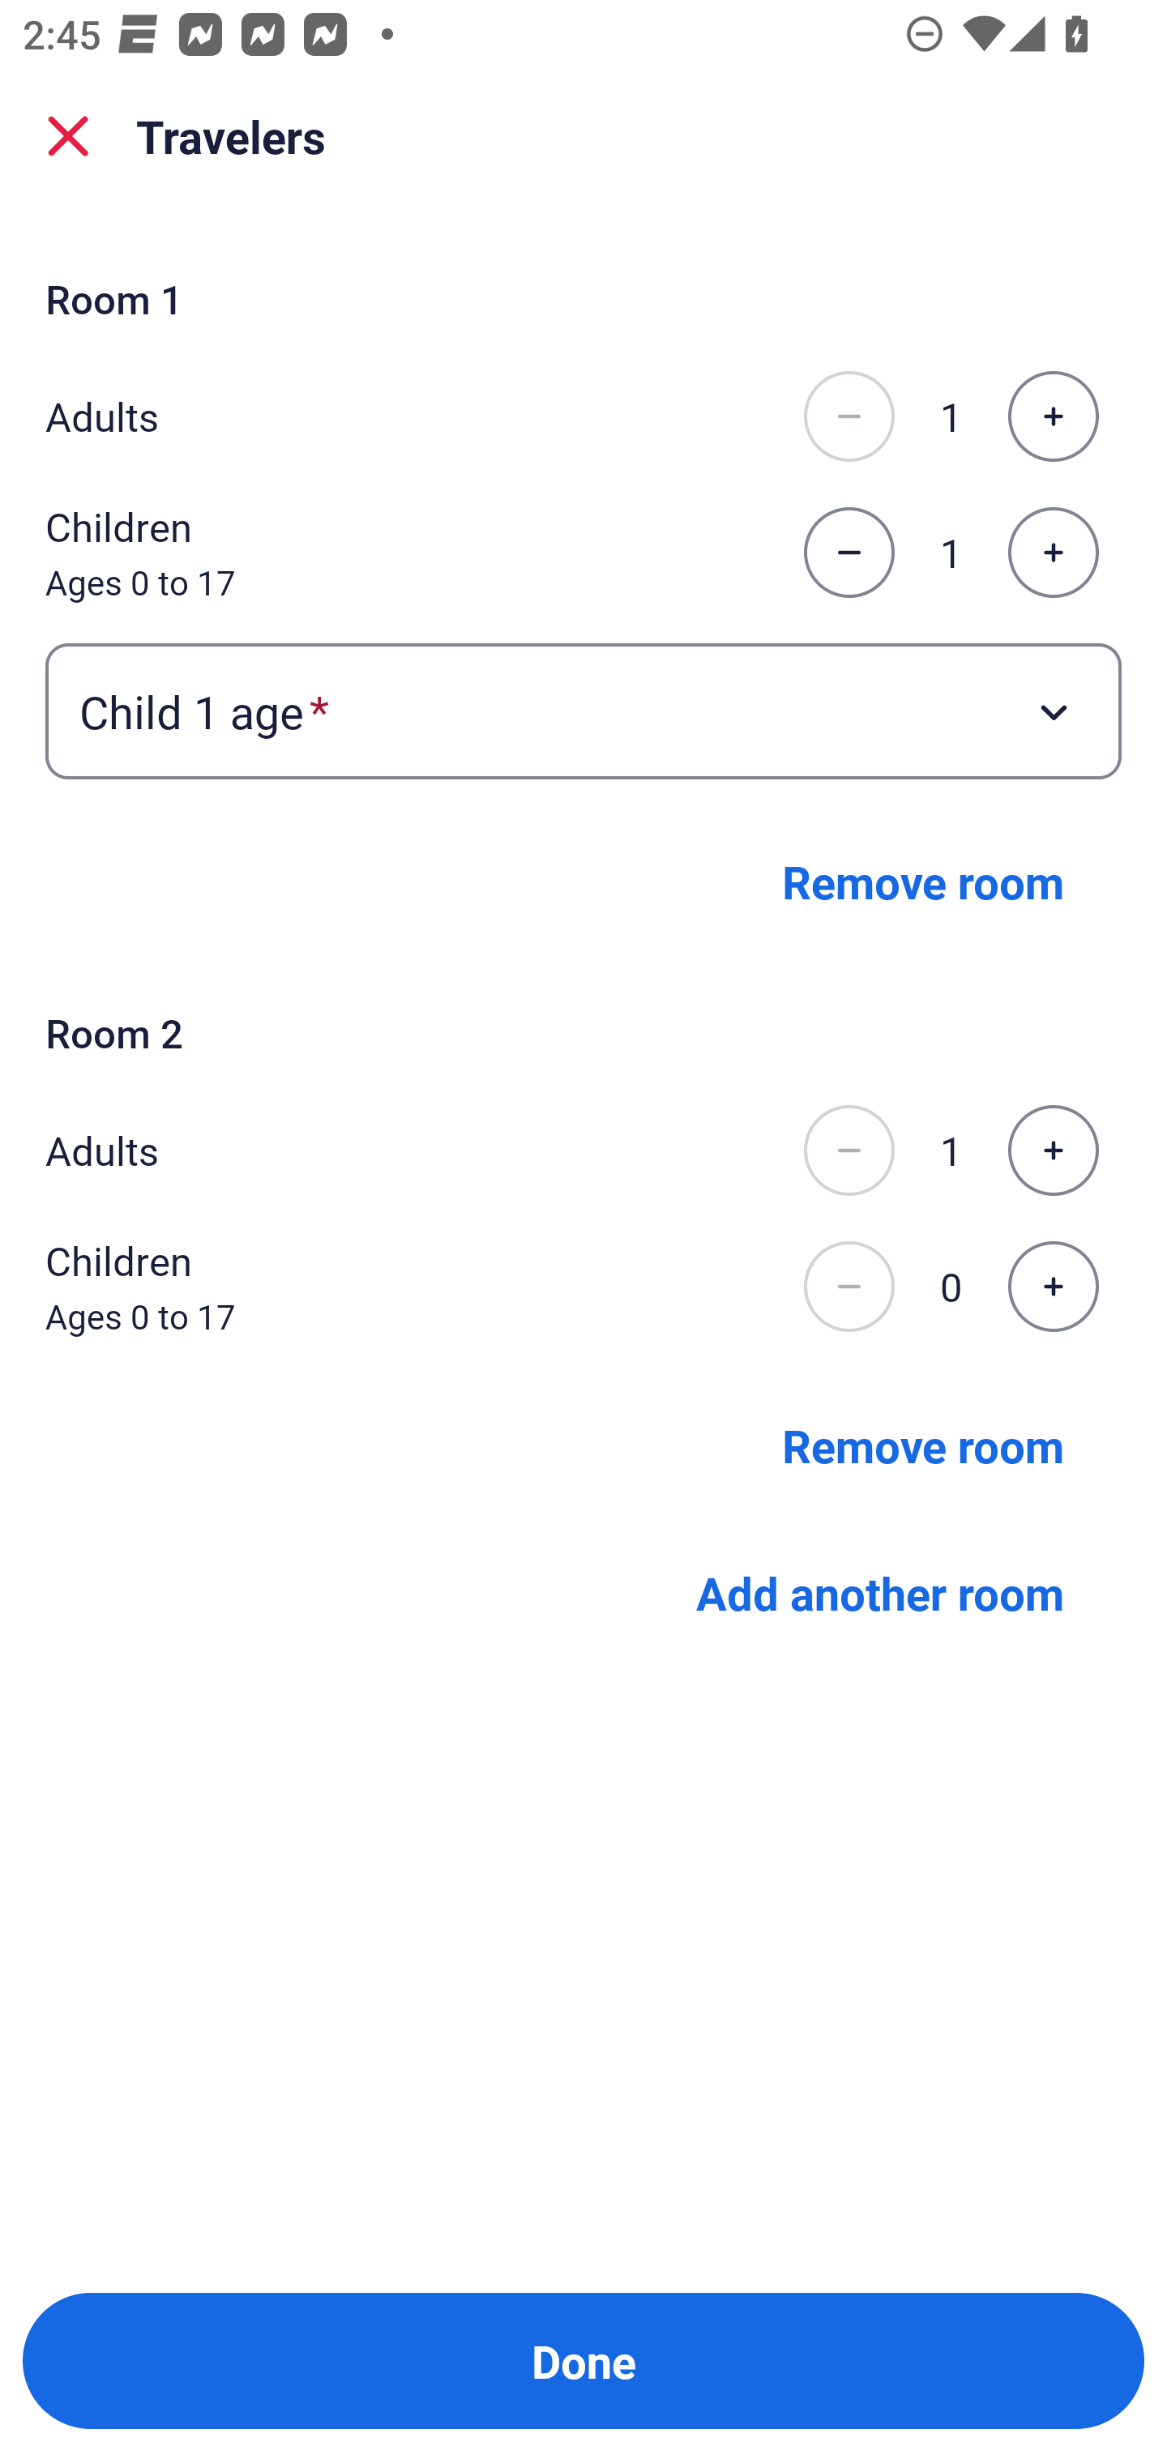 This screenshot has width=1167, height=2463. What do you see at coordinates (923, 1444) in the screenshot?
I see `Remove room` at bounding box center [923, 1444].